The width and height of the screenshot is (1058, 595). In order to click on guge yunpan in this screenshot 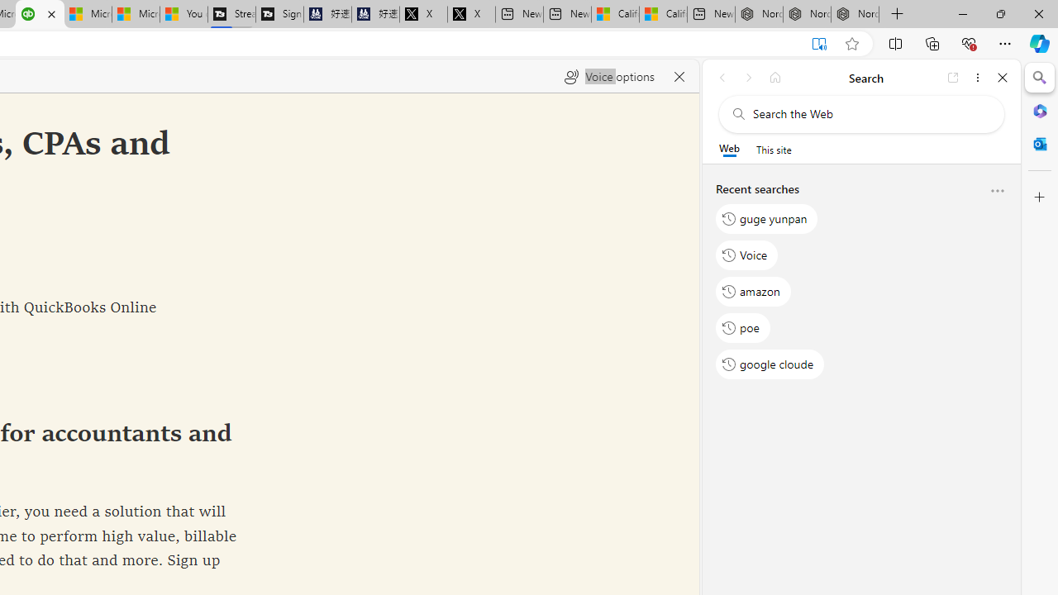, I will do `click(767, 218)`.